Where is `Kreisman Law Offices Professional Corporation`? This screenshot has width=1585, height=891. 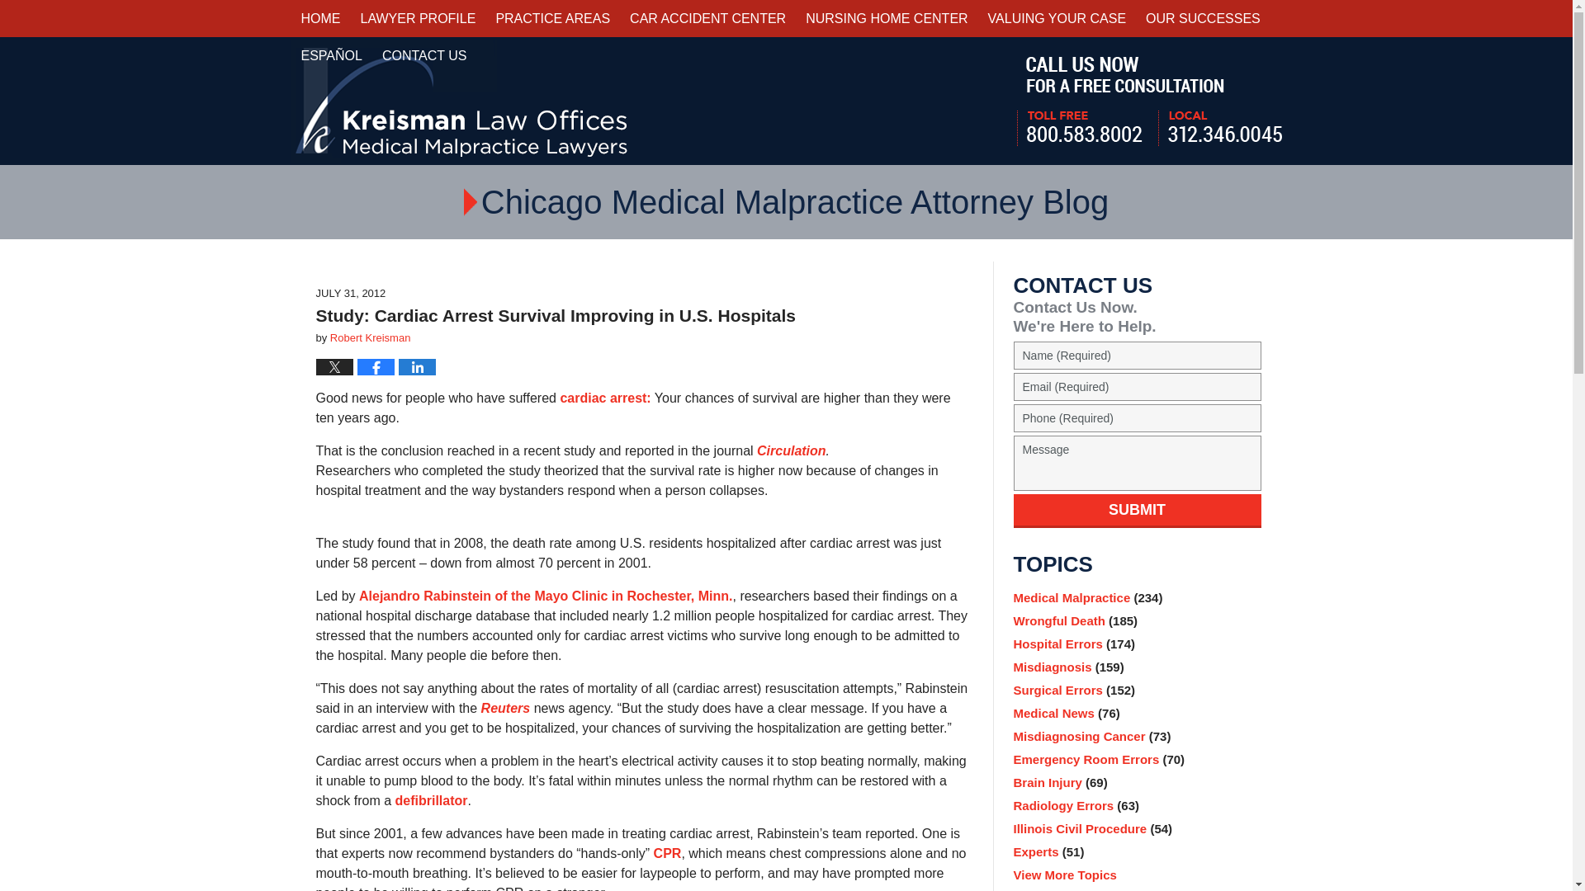 Kreisman Law Offices Professional Corporation is located at coordinates (461, 101).